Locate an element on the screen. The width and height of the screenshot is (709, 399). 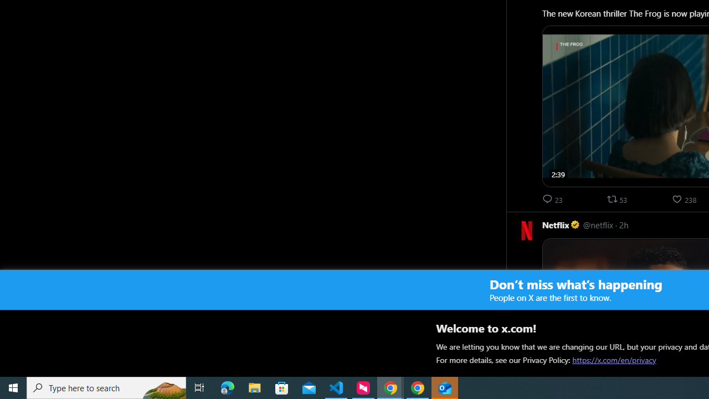
Netflix Verified account is located at coordinates (562, 225).